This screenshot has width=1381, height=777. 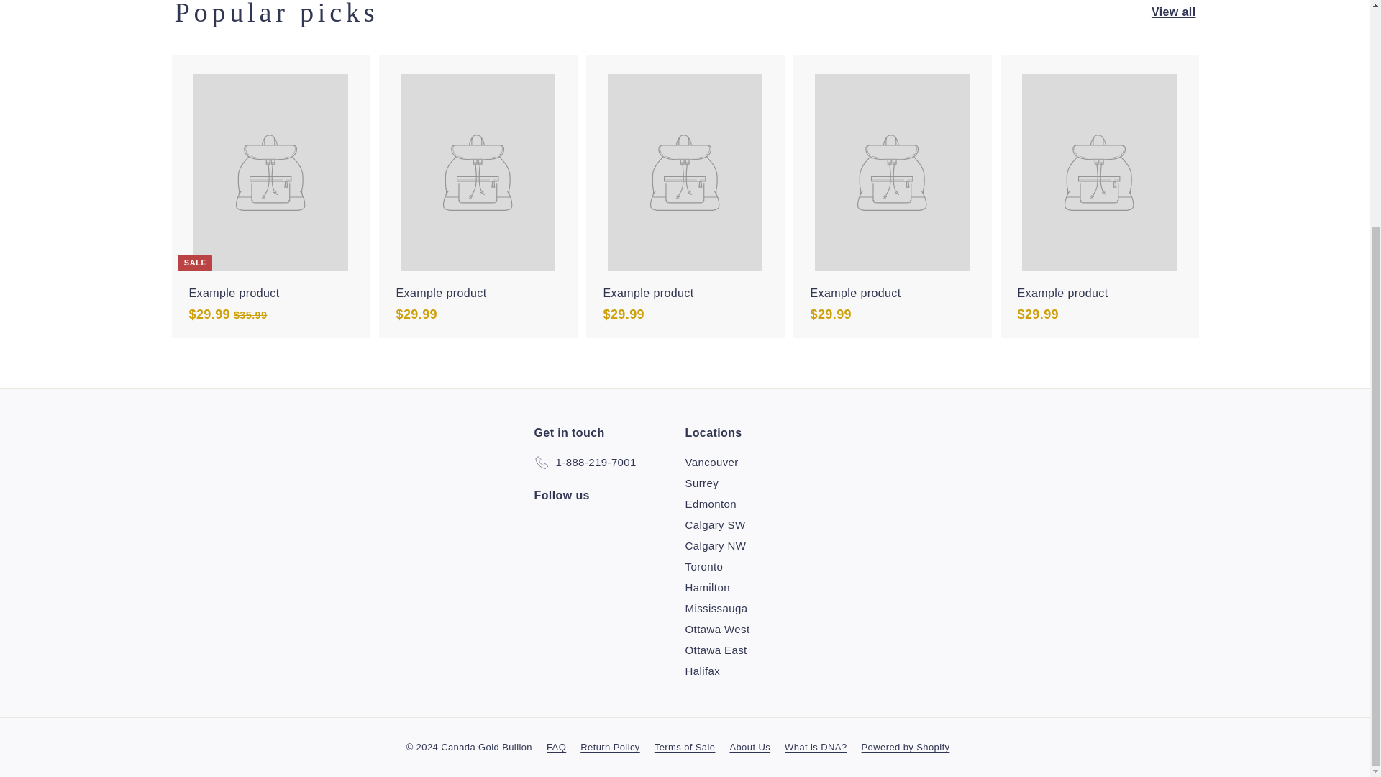 I want to click on Toronto, so click(x=703, y=567).